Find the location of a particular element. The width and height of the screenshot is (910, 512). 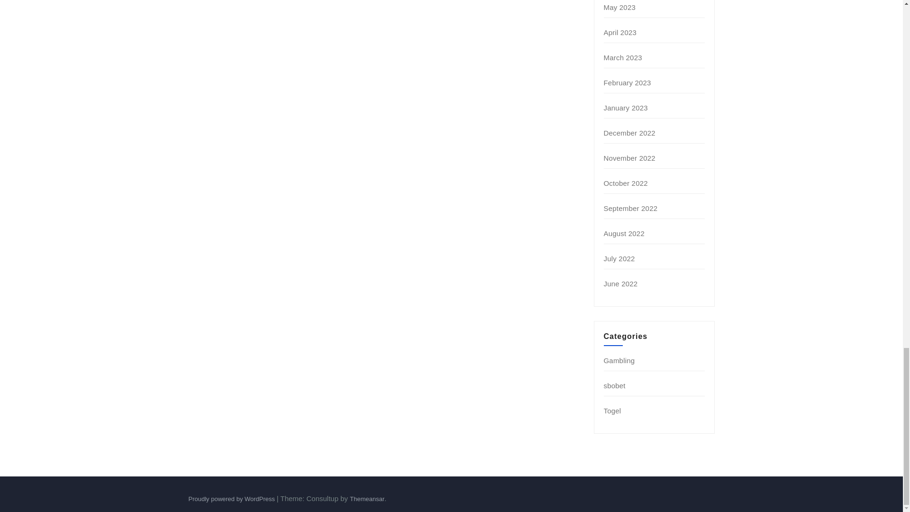

May 2023 is located at coordinates (619, 7).